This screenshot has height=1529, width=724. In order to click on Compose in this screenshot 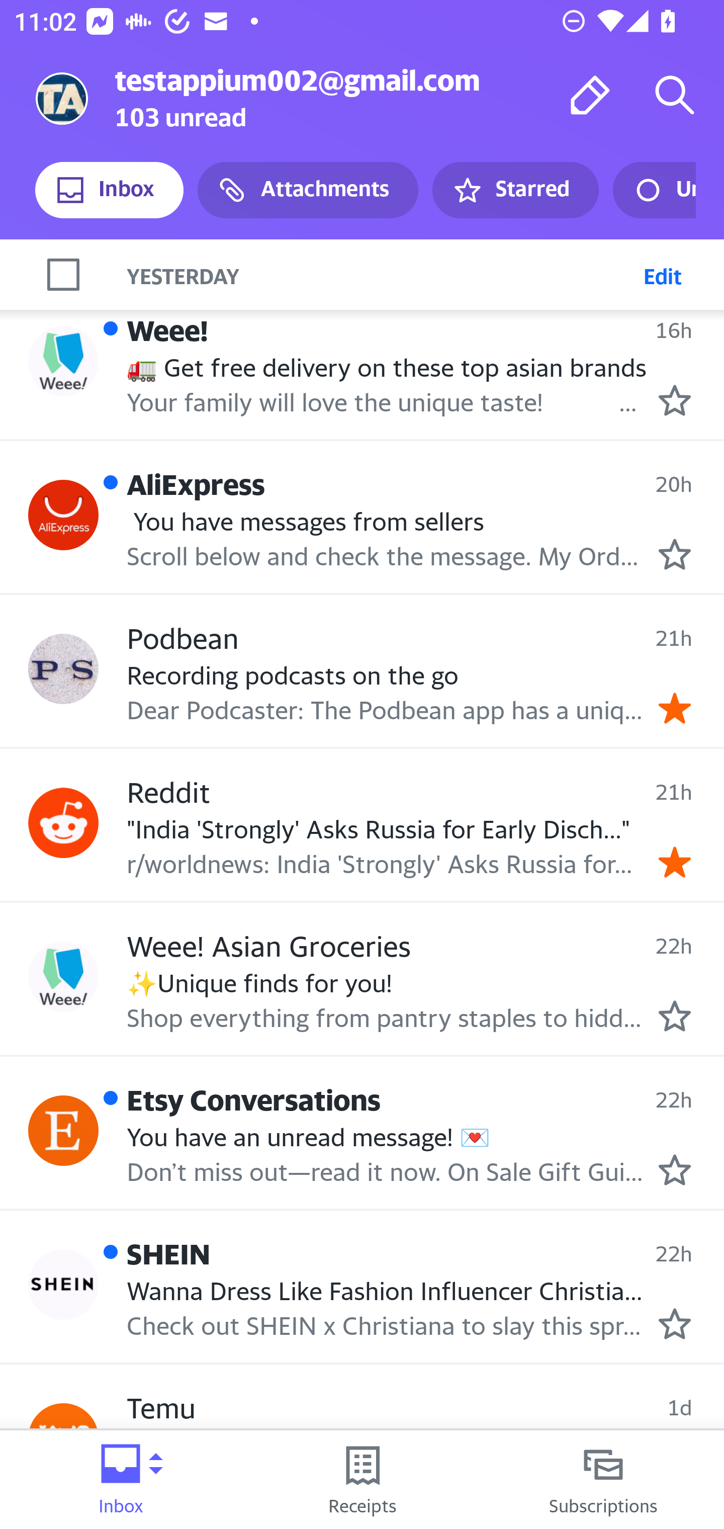, I will do `click(590, 95)`.